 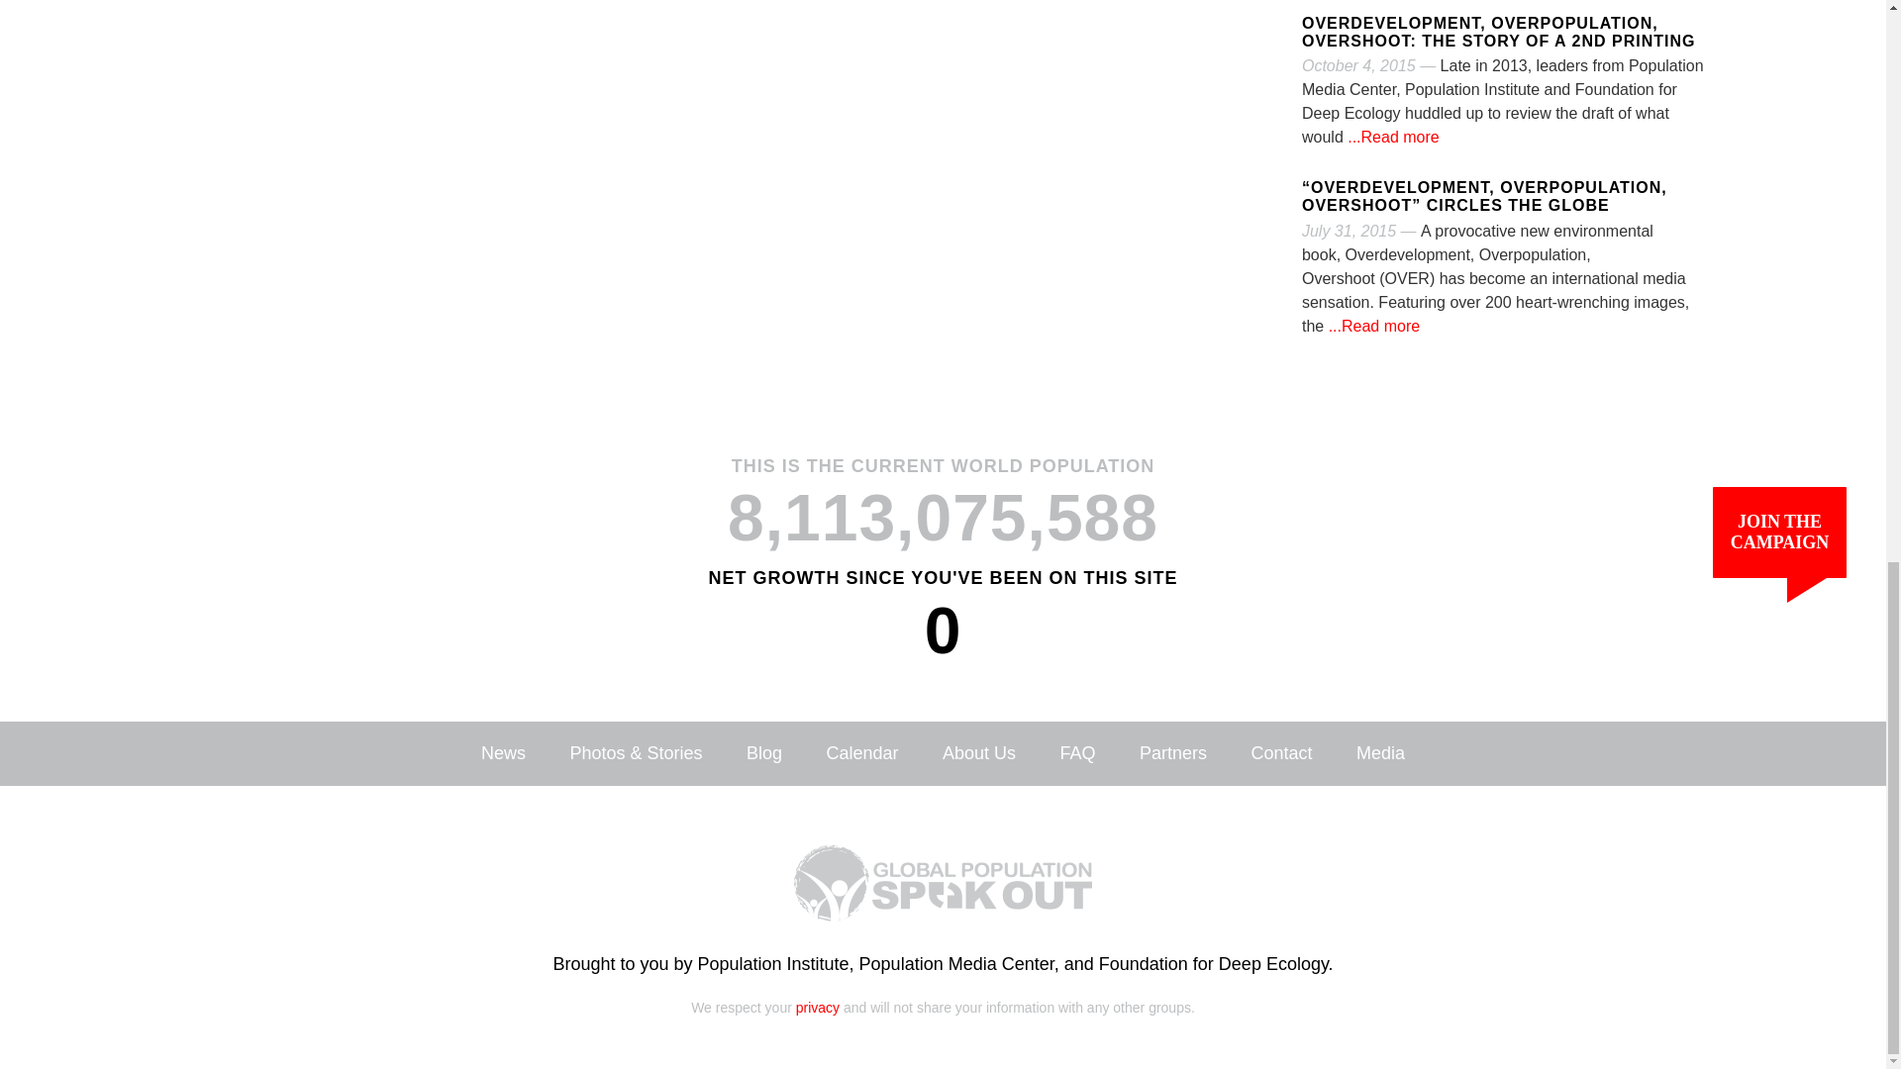 What do you see at coordinates (861, 752) in the screenshot?
I see `Calendar` at bounding box center [861, 752].